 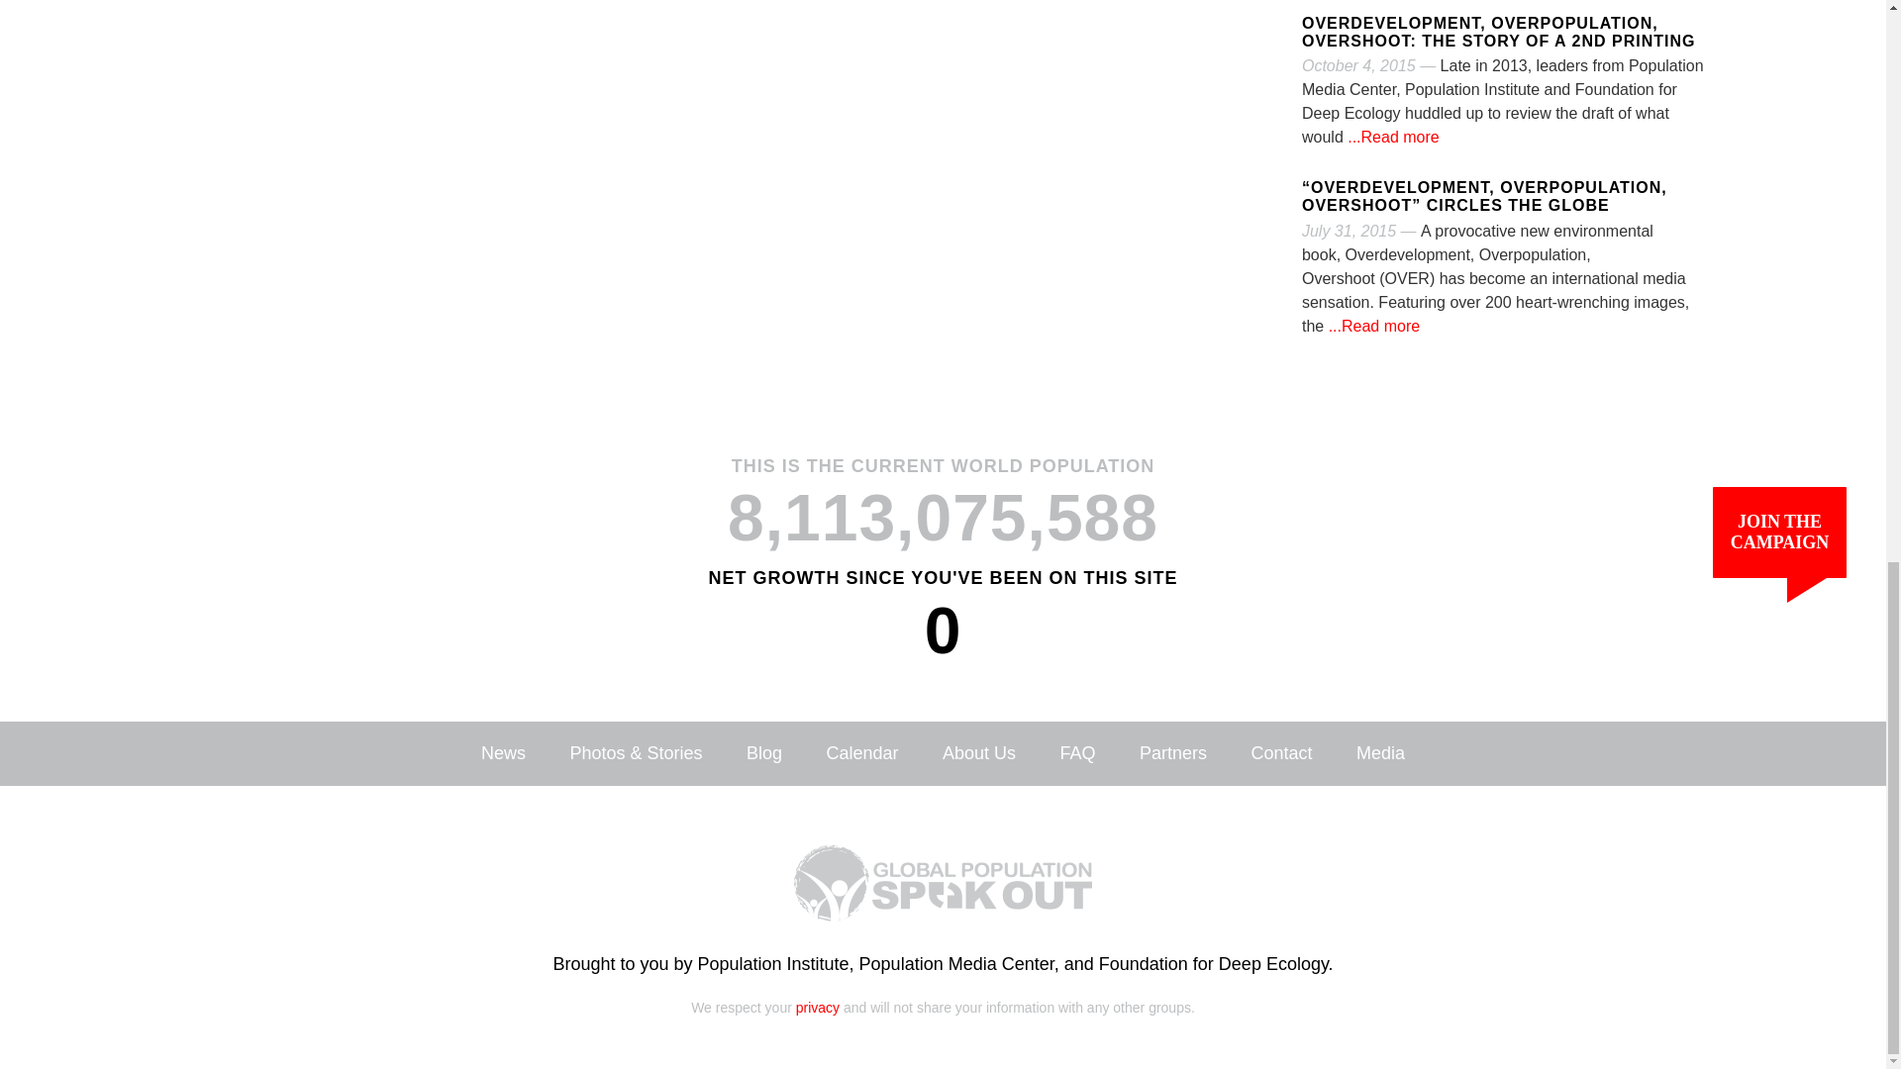 What do you see at coordinates (861, 752) in the screenshot?
I see `Calendar` at bounding box center [861, 752].